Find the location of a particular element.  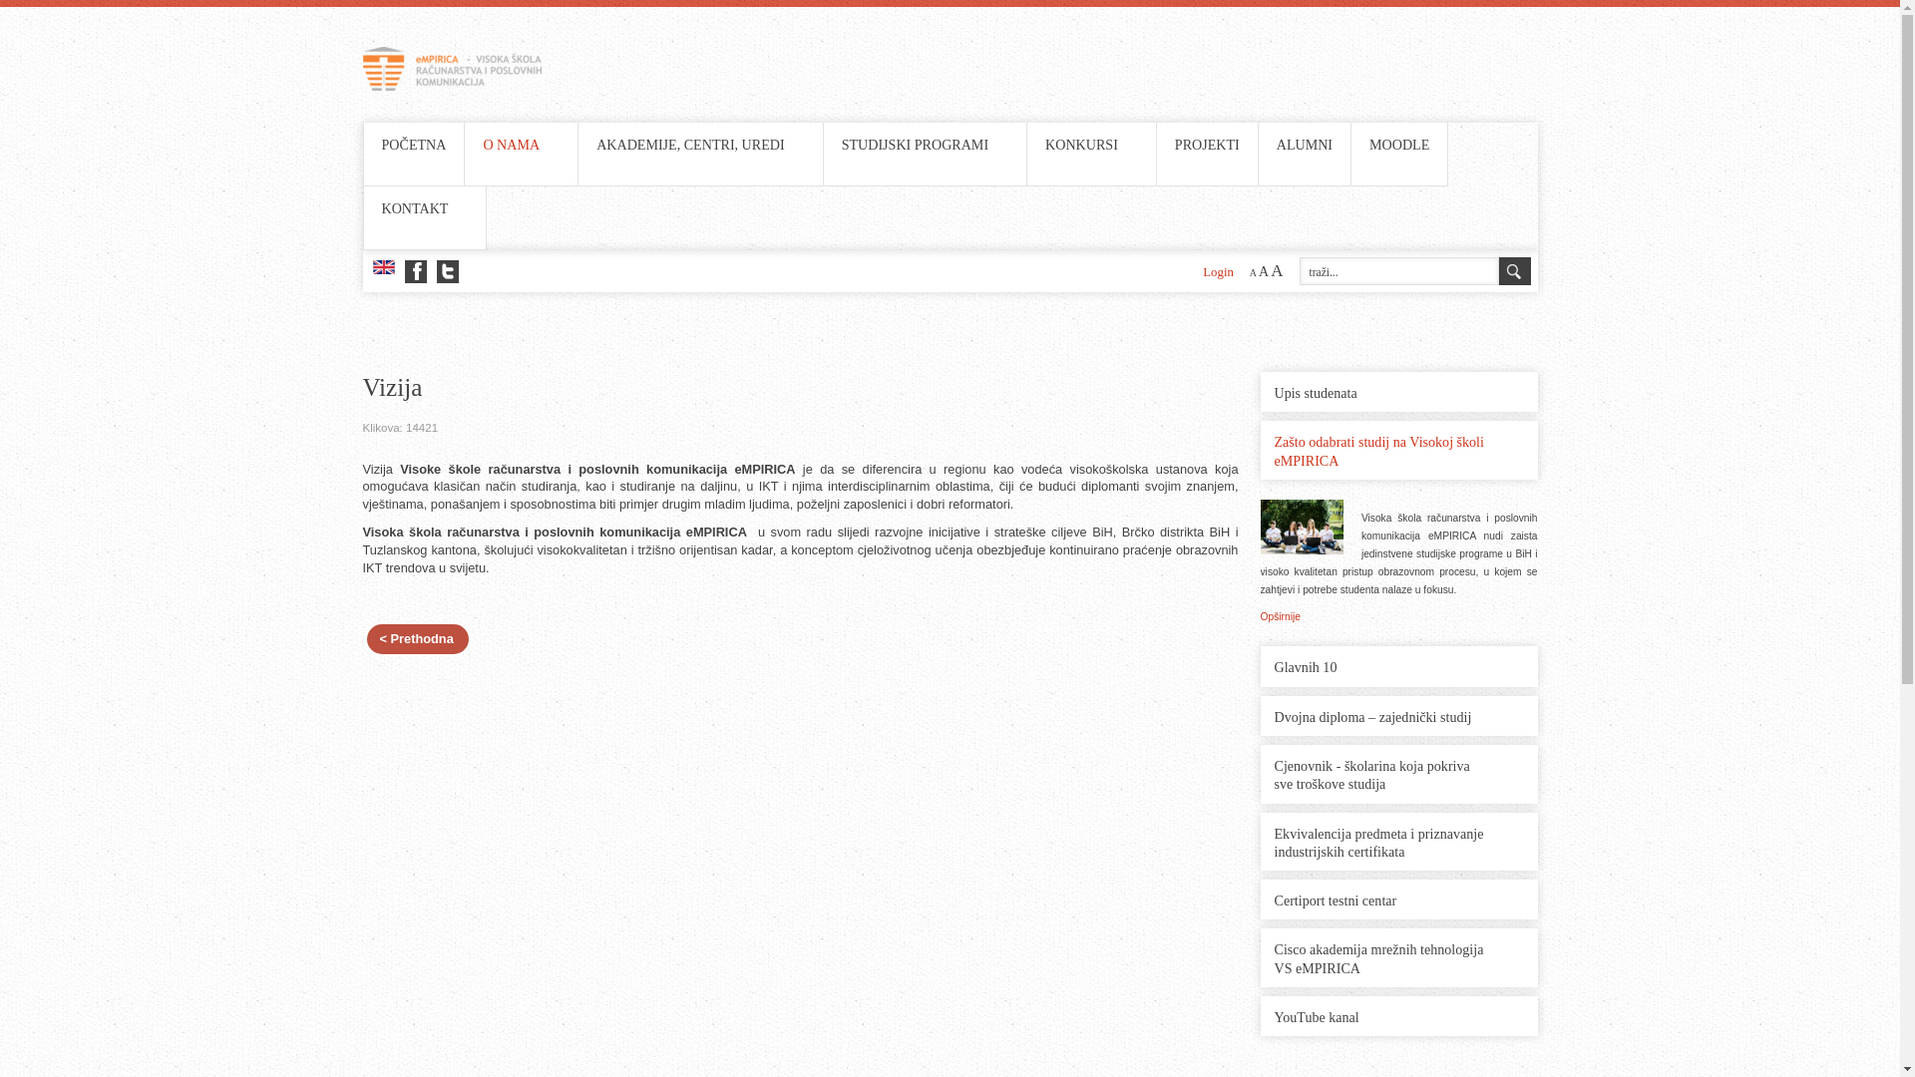

Vizija is located at coordinates (801, 389).